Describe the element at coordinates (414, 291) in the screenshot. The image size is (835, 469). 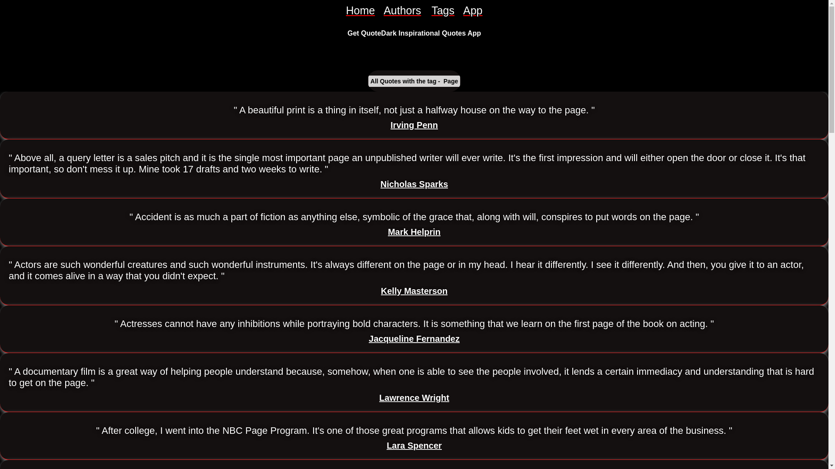
I see `Kelly Masterson` at that location.